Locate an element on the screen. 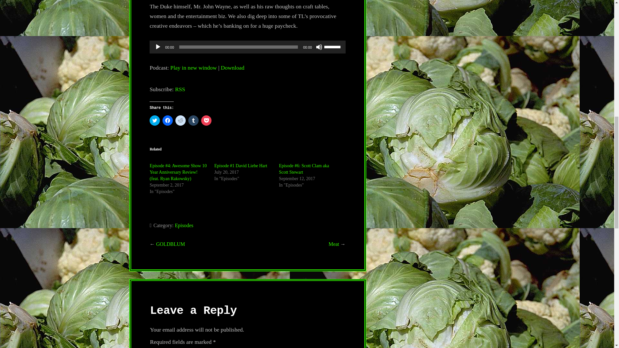 The width and height of the screenshot is (619, 348). Mute is located at coordinates (319, 47).